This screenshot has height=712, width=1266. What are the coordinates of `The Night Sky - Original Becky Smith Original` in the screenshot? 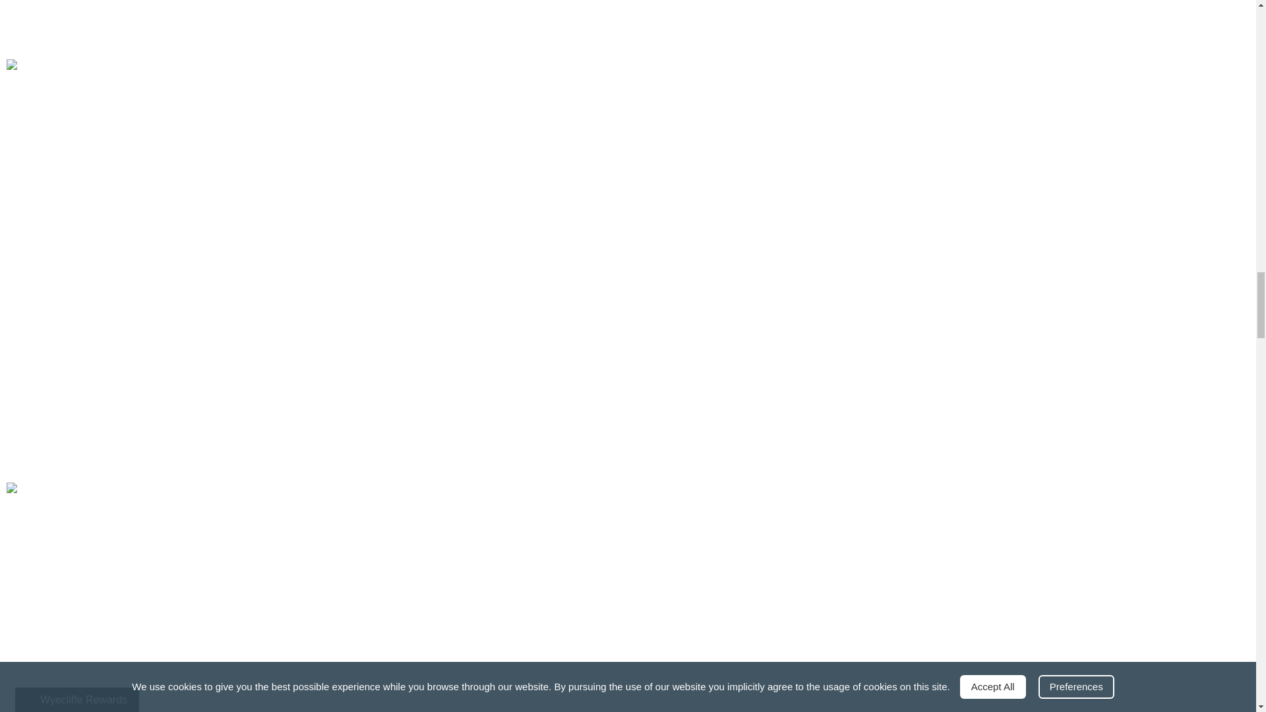 It's located at (314, 23).